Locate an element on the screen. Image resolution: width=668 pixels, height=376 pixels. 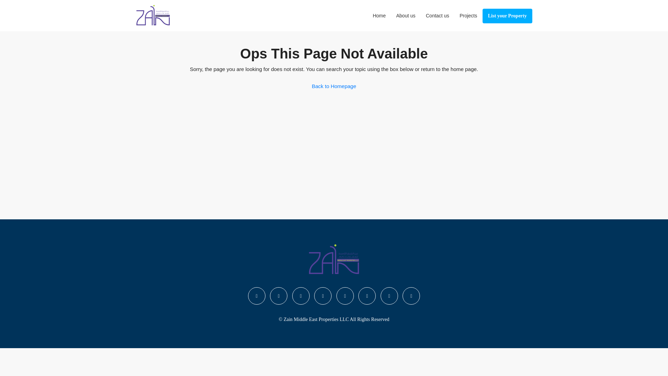
Projects is located at coordinates (468, 15).